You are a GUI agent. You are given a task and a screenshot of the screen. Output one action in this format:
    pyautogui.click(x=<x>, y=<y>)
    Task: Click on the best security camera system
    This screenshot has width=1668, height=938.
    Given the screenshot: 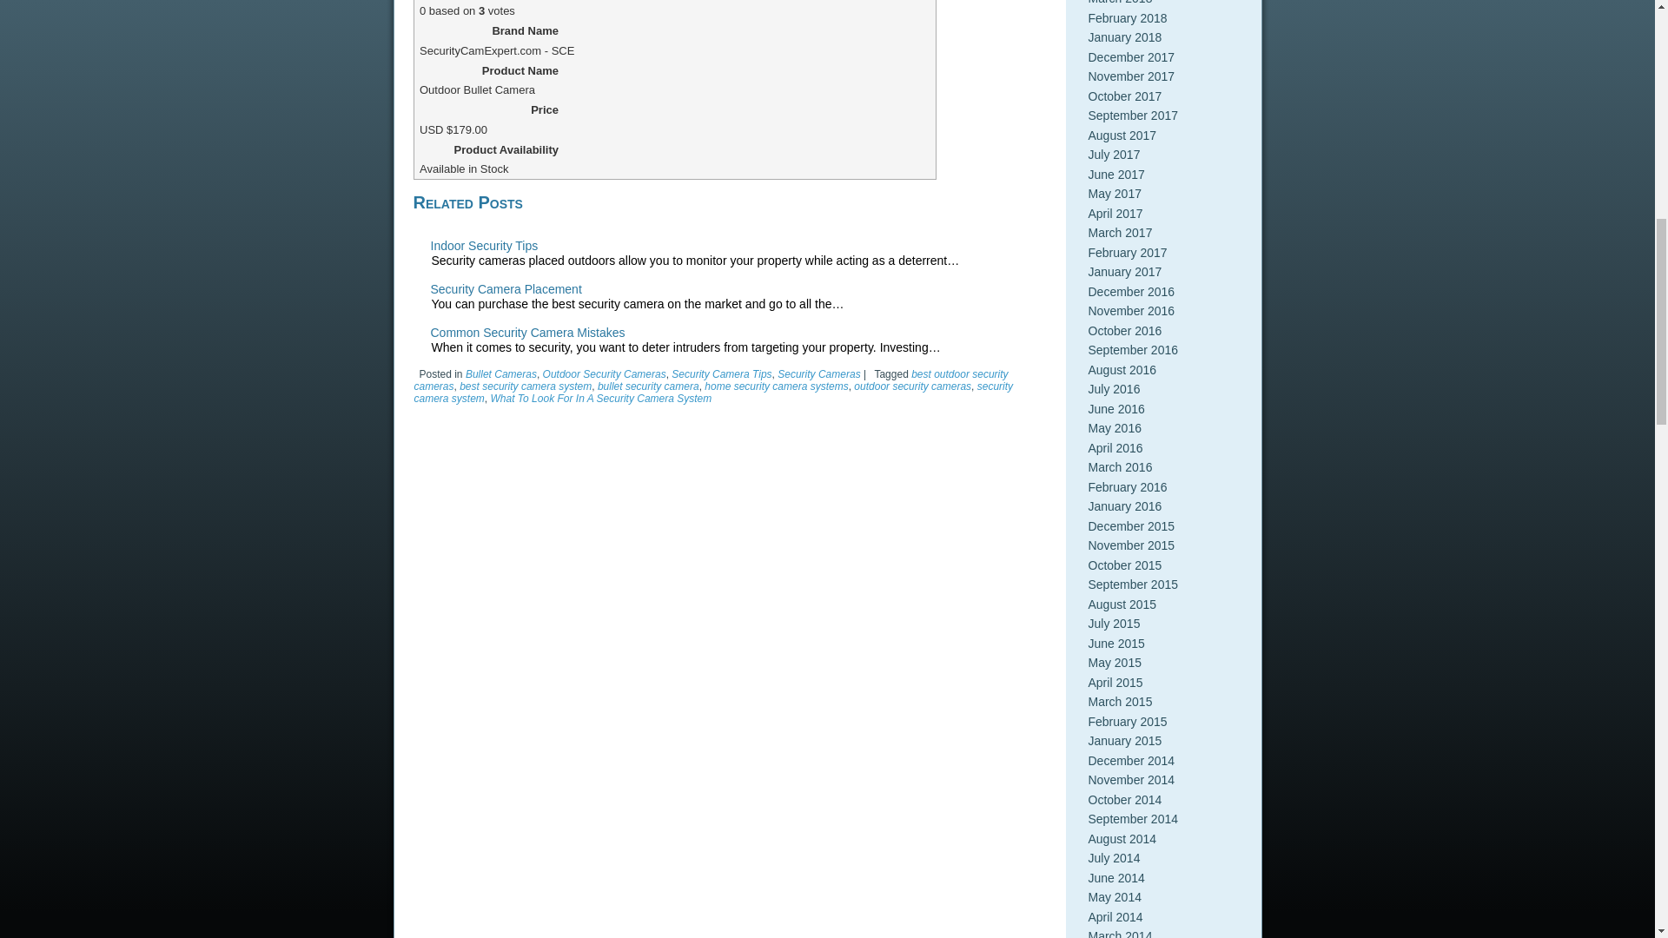 What is the action you would take?
    pyautogui.click(x=526, y=386)
    